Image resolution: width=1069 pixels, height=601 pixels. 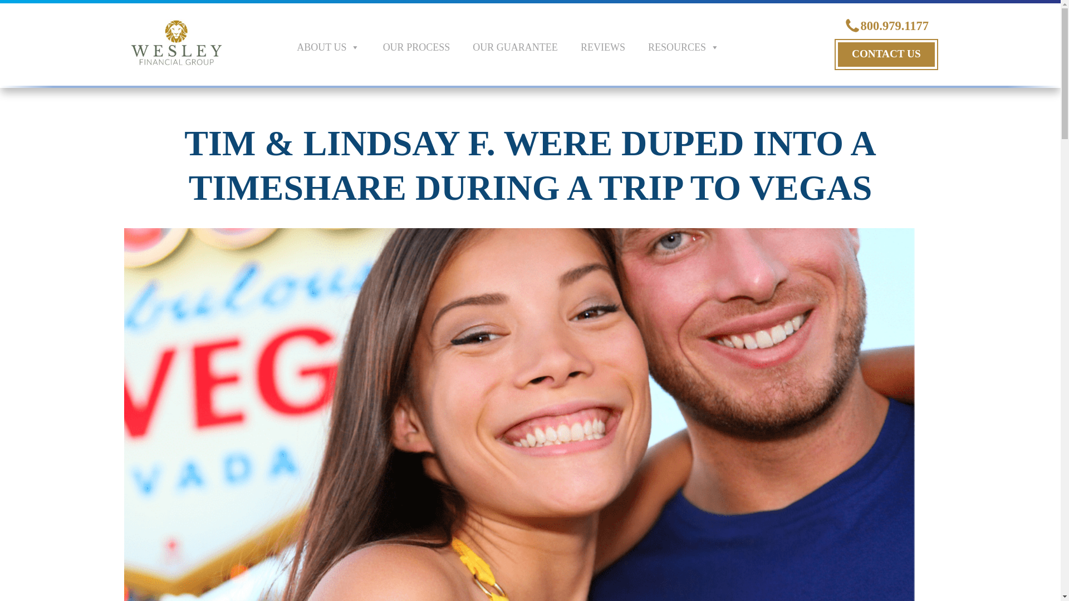 What do you see at coordinates (608, 47) in the screenshot?
I see `REVIEWS` at bounding box center [608, 47].